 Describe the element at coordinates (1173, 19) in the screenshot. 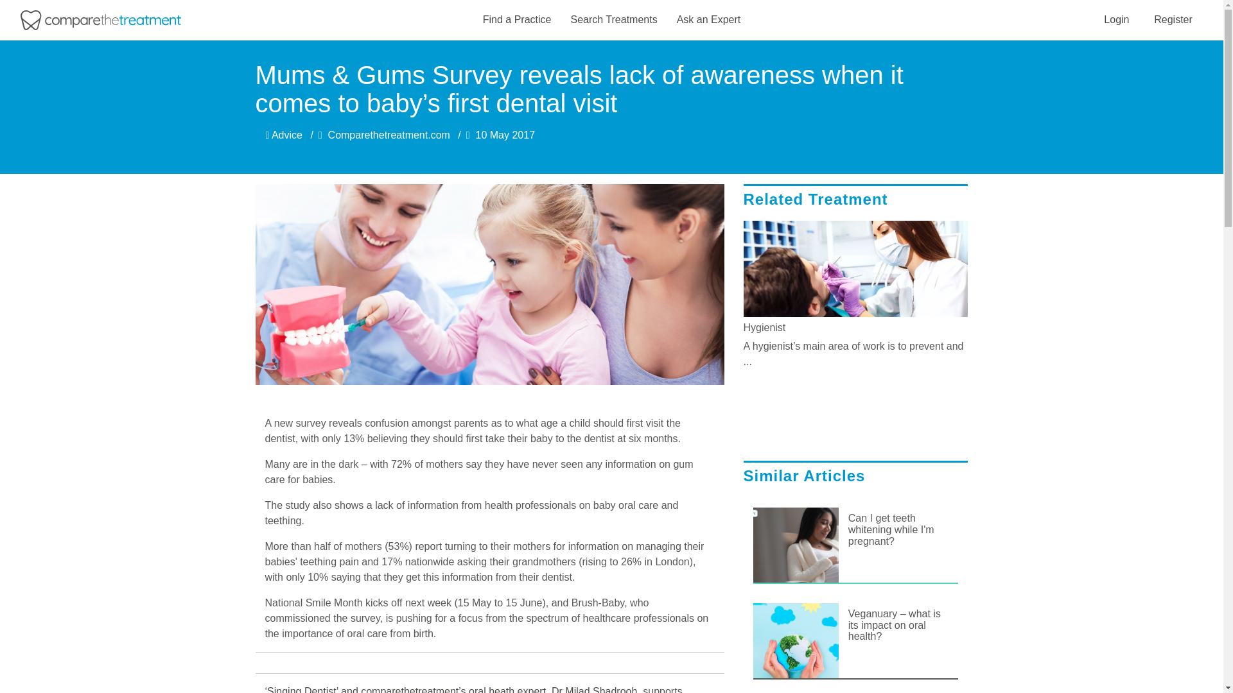

I see `Register` at that location.